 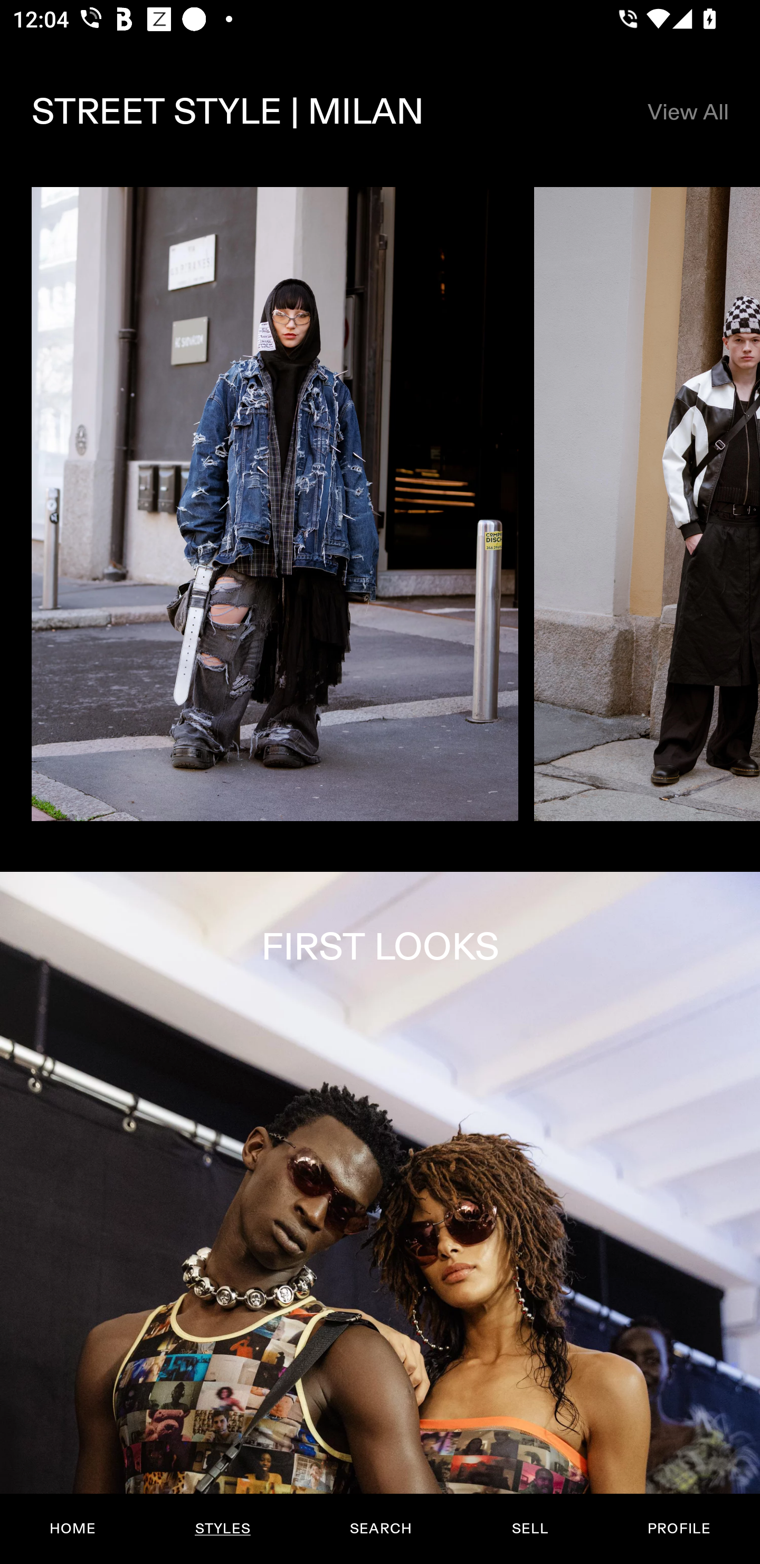 What do you see at coordinates (381, 1529) in the screenshot?
I see `SEARCH` at bounding box center [381, 1529].